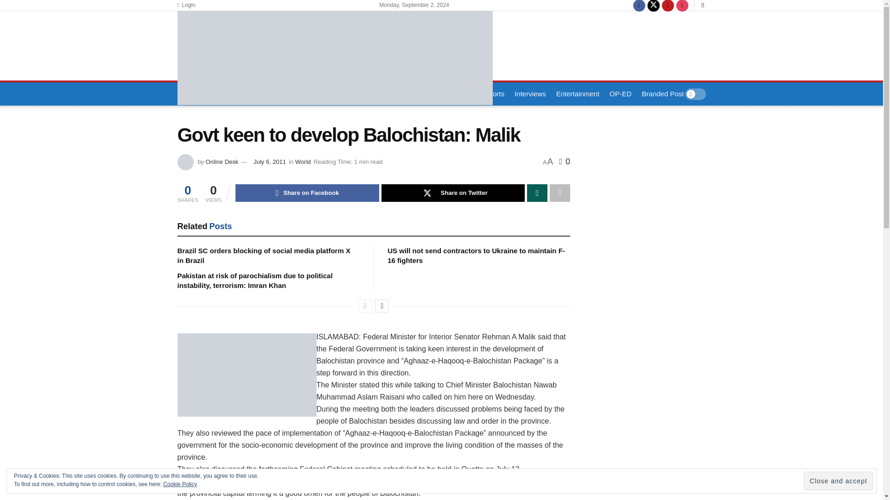 The image size is (890, 500). Describe the element at coordinates (621, 94) in the screenshot. I see `OP-ED` at that location.